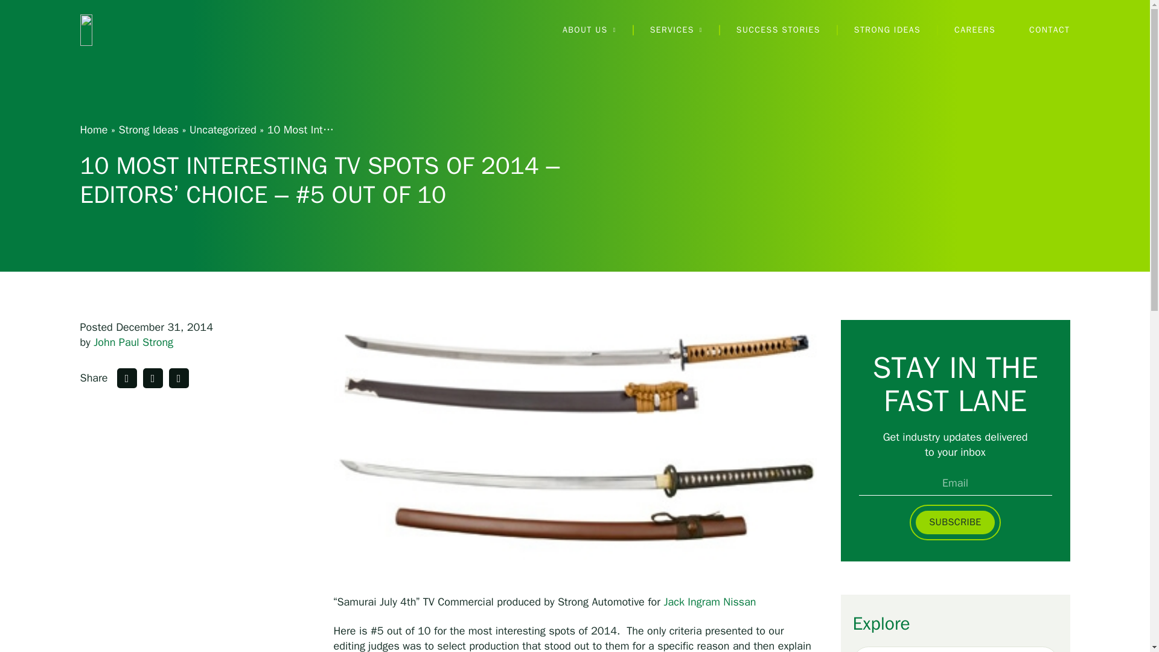  What do you see at coordinates (676, 30) in the screenshot?
I see `SERVICES` at bounding box center [676, 30].